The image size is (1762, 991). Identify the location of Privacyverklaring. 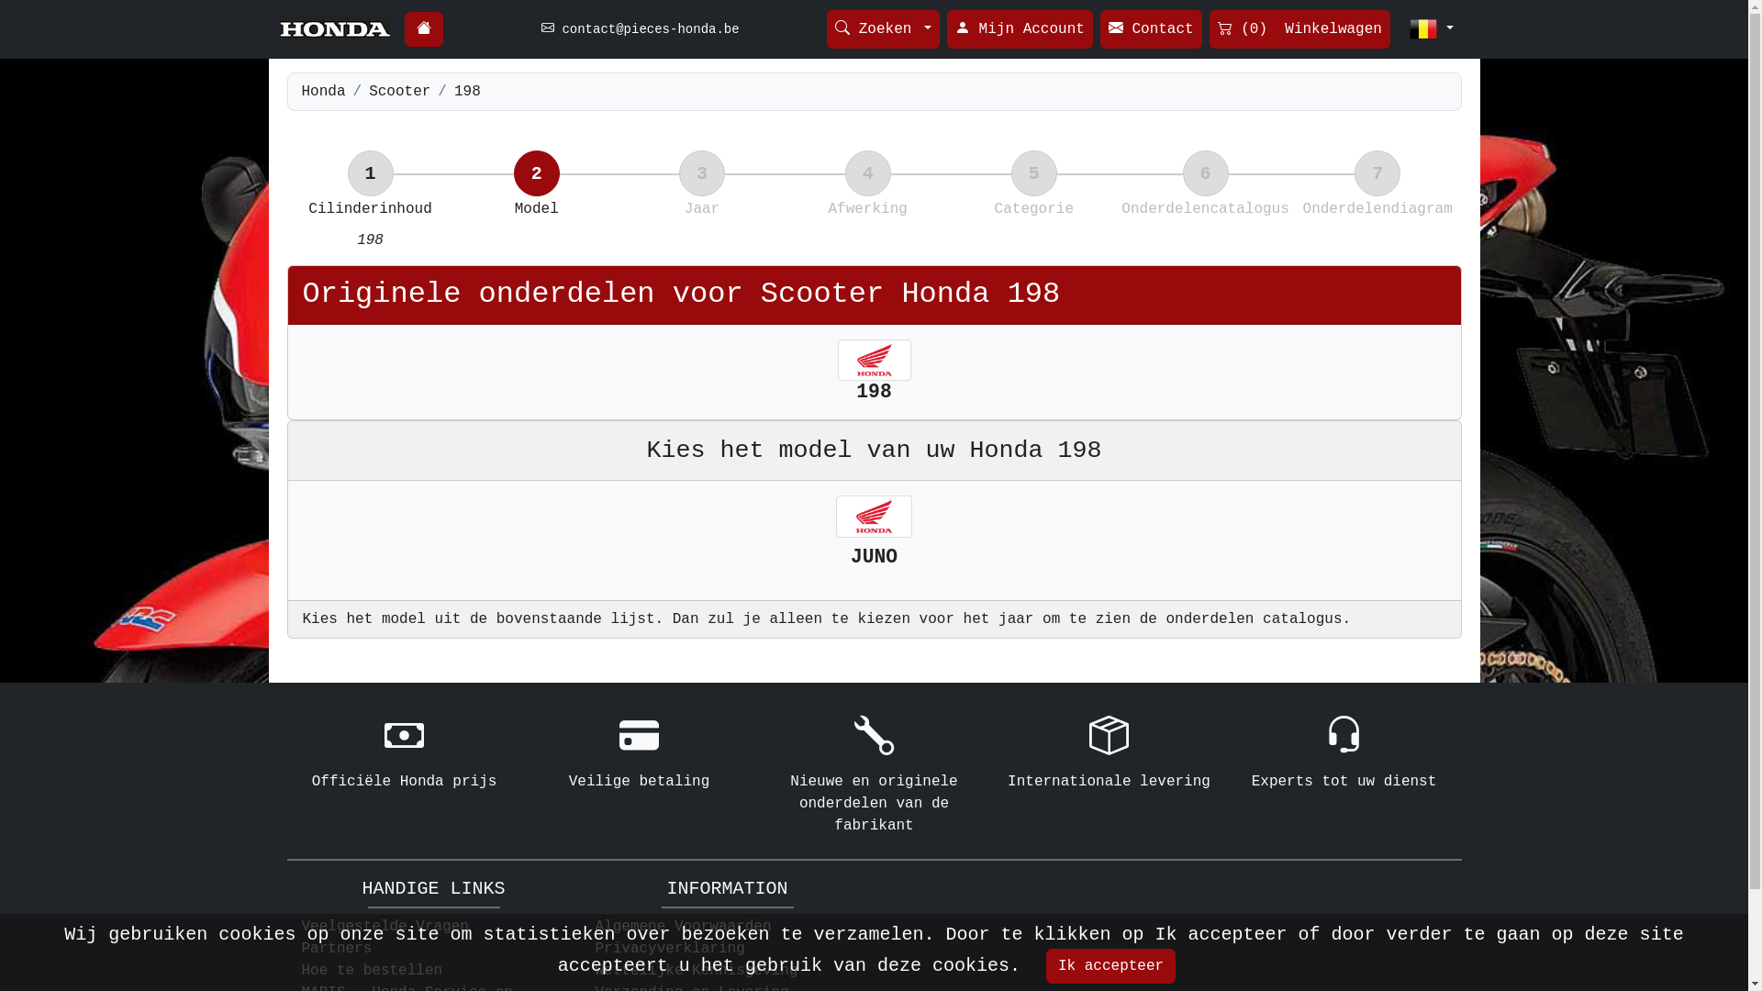
(670, 949).